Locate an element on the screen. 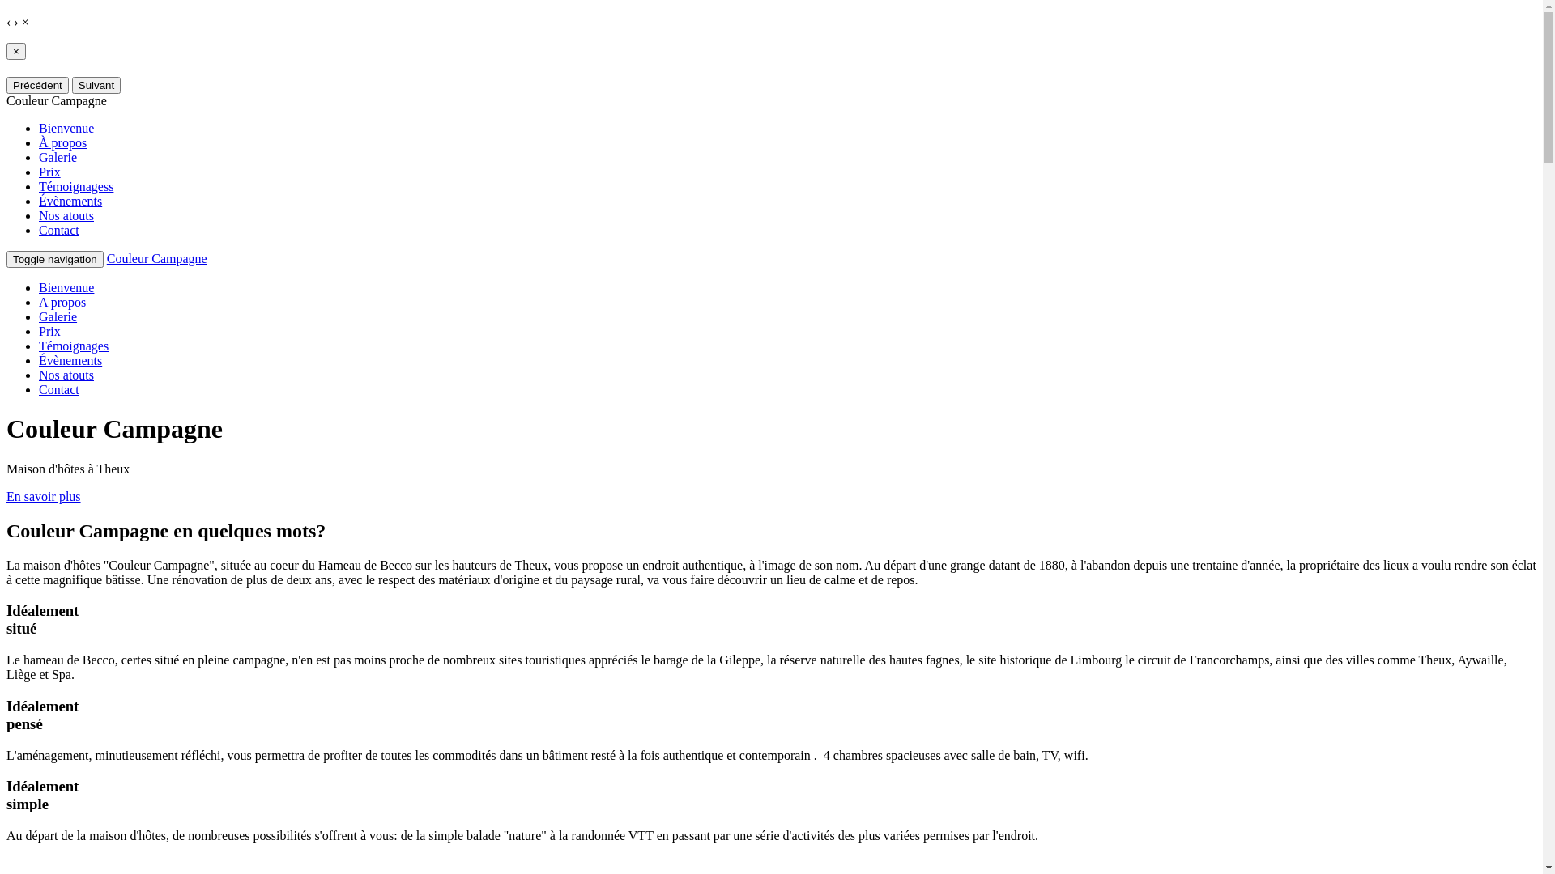 This screenshot has width=1555, height=874. Contact is located at coordinates (59, 390).